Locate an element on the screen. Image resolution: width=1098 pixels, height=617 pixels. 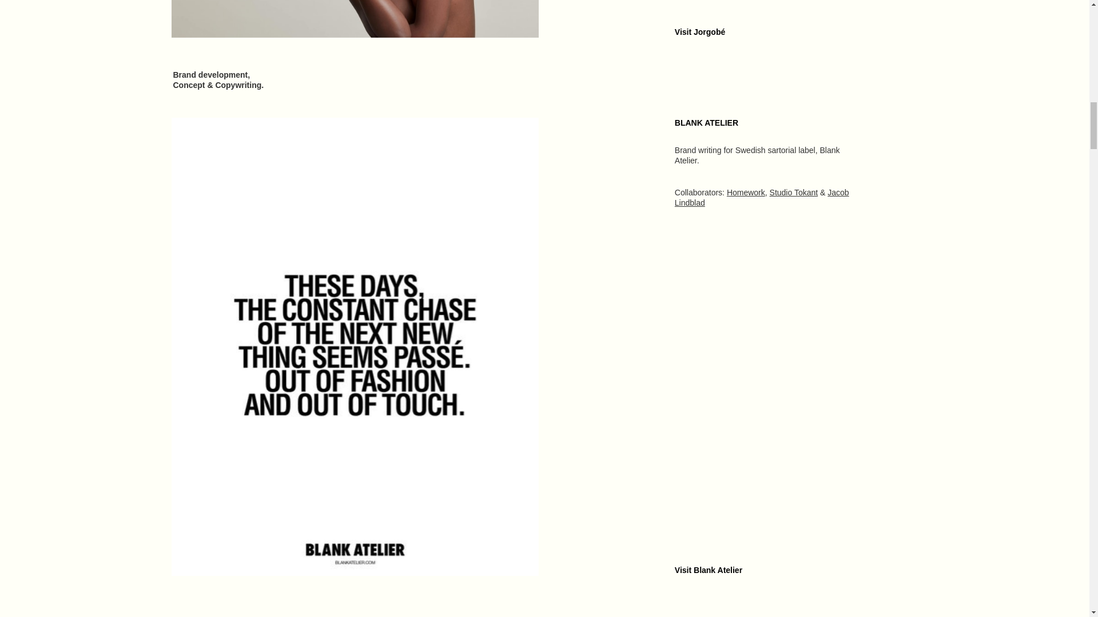
Homework is located at coordinates (746, 192).